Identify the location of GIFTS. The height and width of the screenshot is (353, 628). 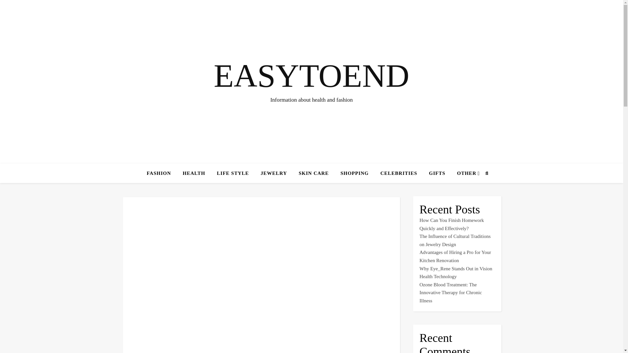
(437, 173).